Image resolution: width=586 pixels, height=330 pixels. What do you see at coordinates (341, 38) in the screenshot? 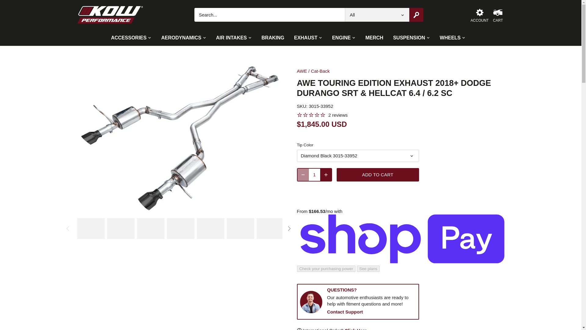
I see `ENGINE` at bounding box center [341, 38].